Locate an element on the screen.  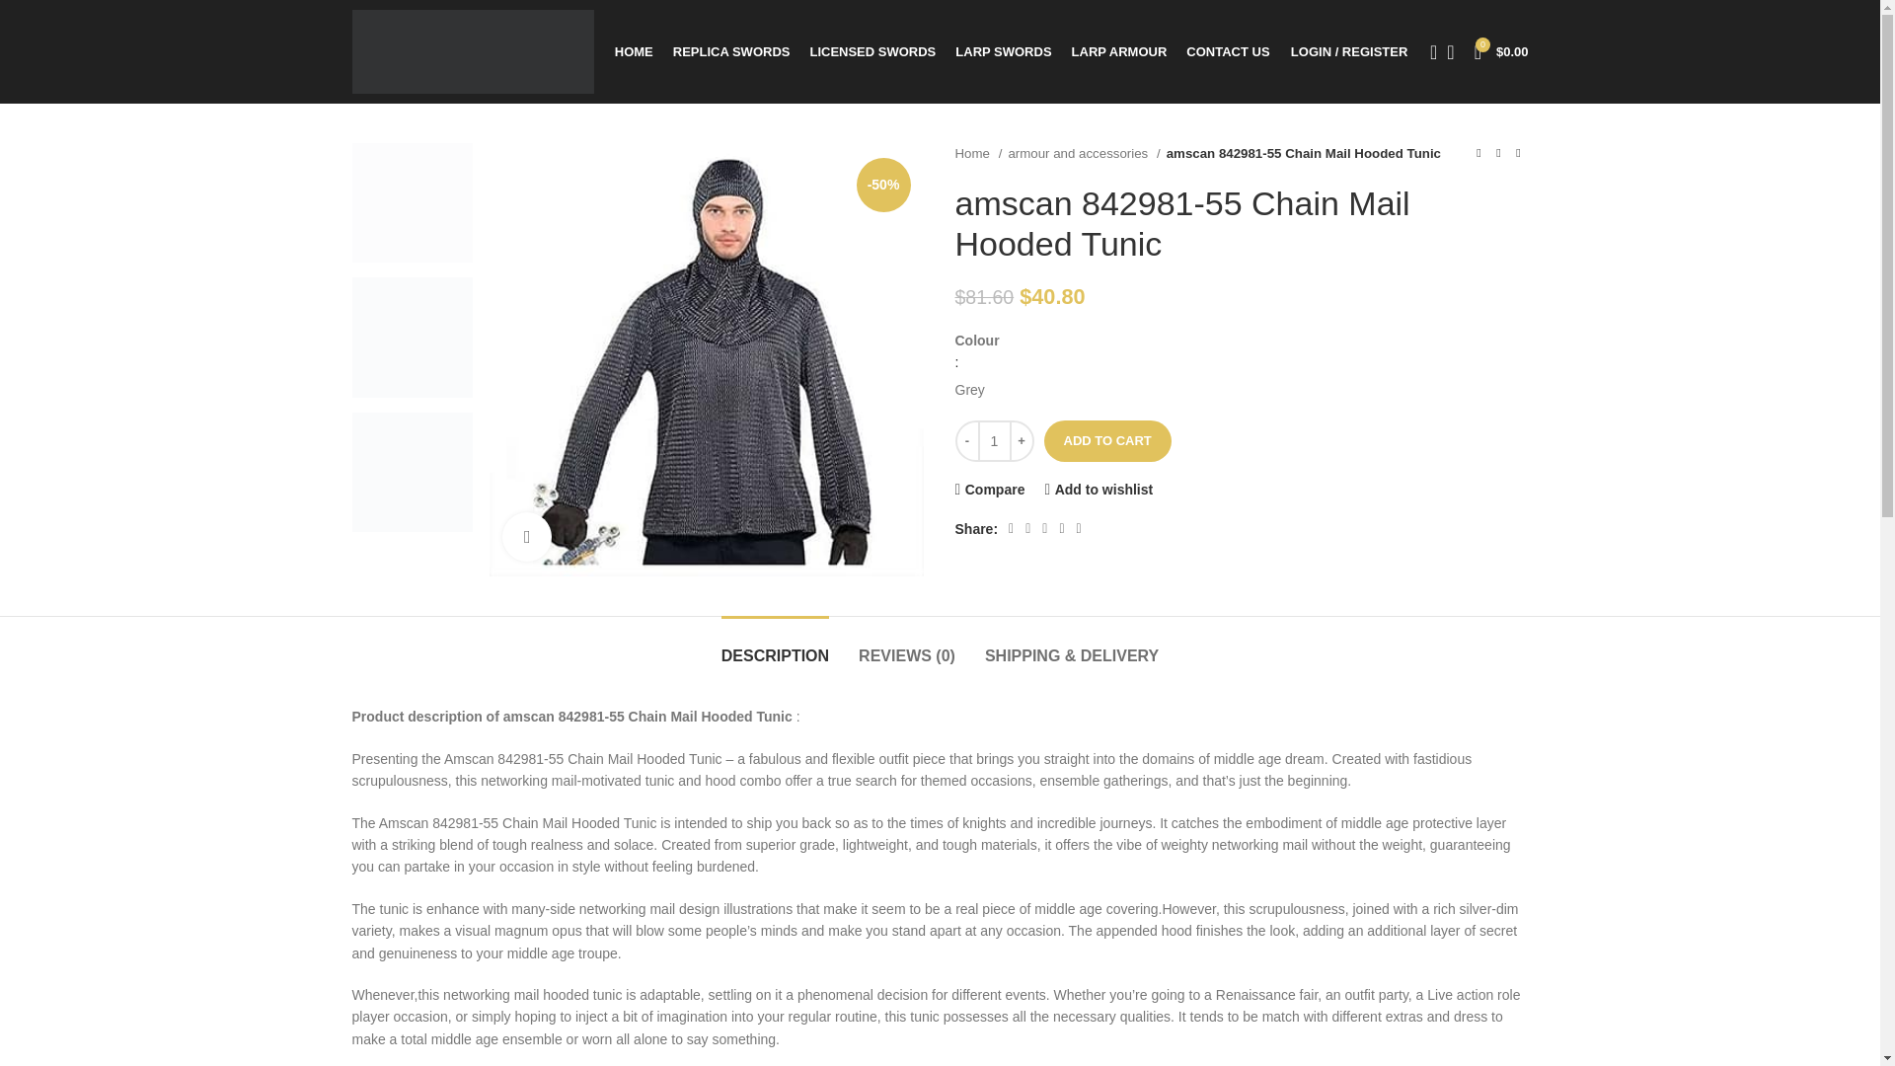
ADD TO CART is located at coordinates (1107, 440).